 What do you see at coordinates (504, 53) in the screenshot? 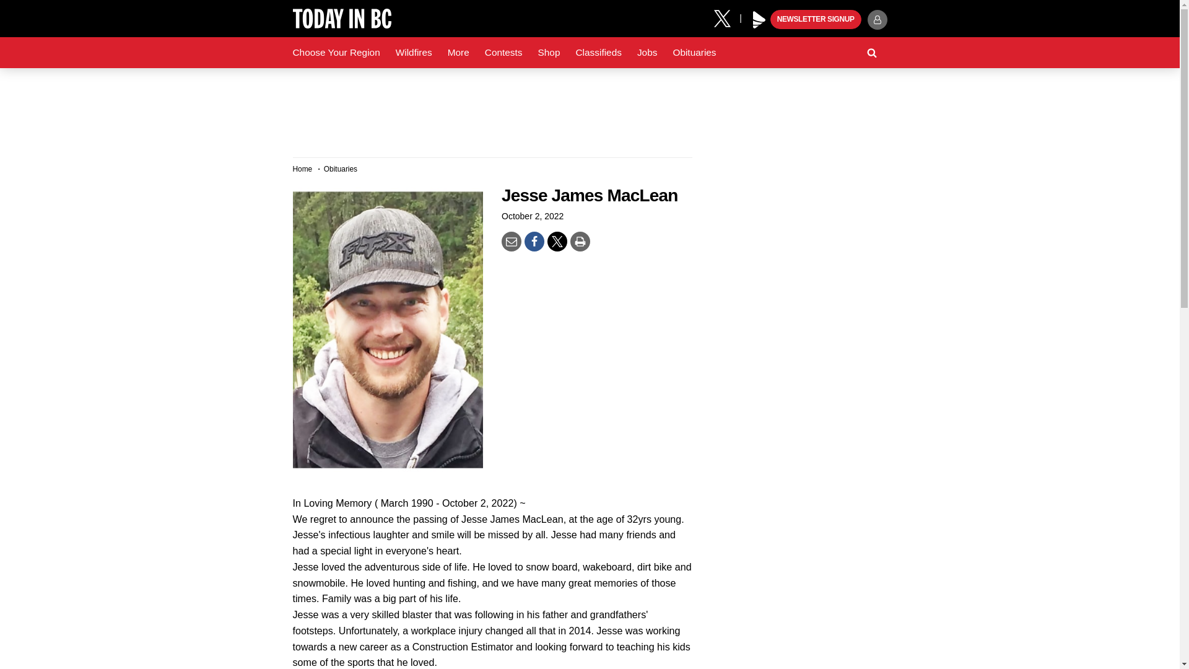
I see `Contests` at bounding box center [504, 53].